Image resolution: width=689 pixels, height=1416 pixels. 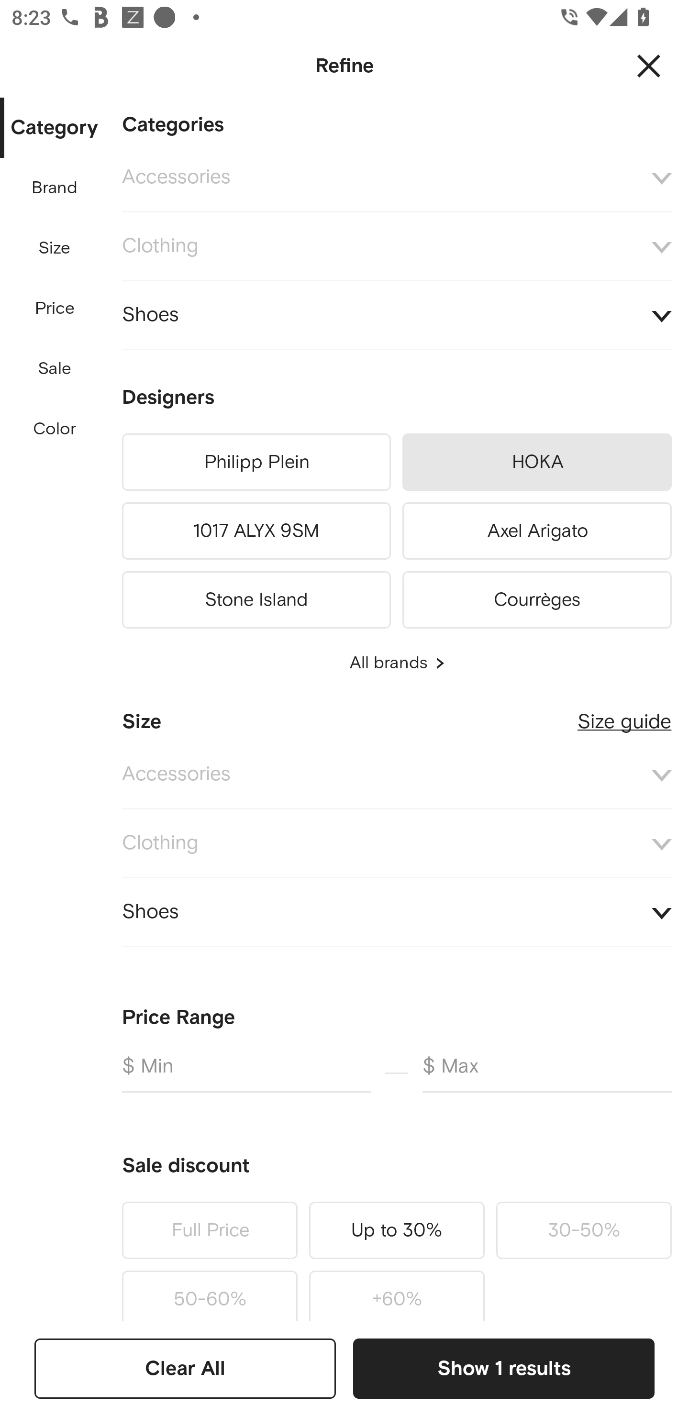 What do you see at coordinates (54, 368) in the screenshot?
I see `Sale` at bounding box center [54, 368].